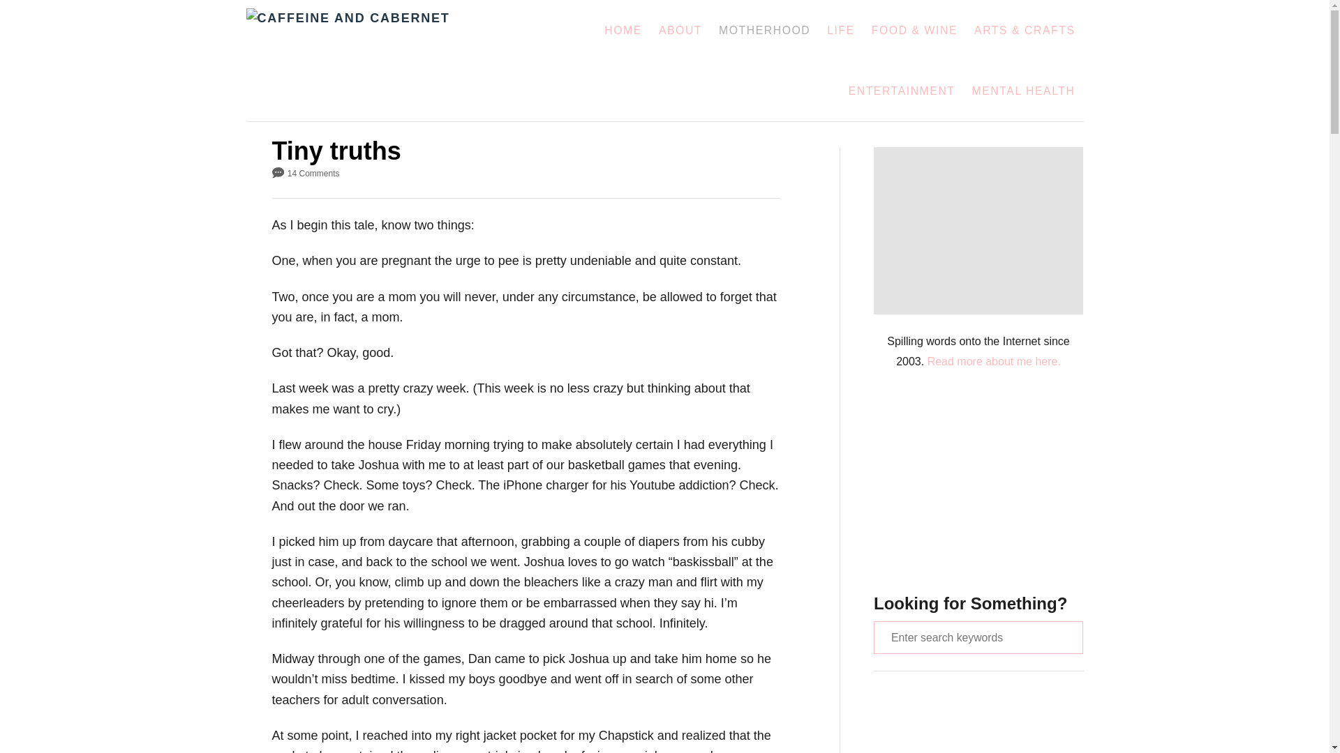  Describe the element at coordinates (21, 21) in the screenshot. I see `Search` at that location.